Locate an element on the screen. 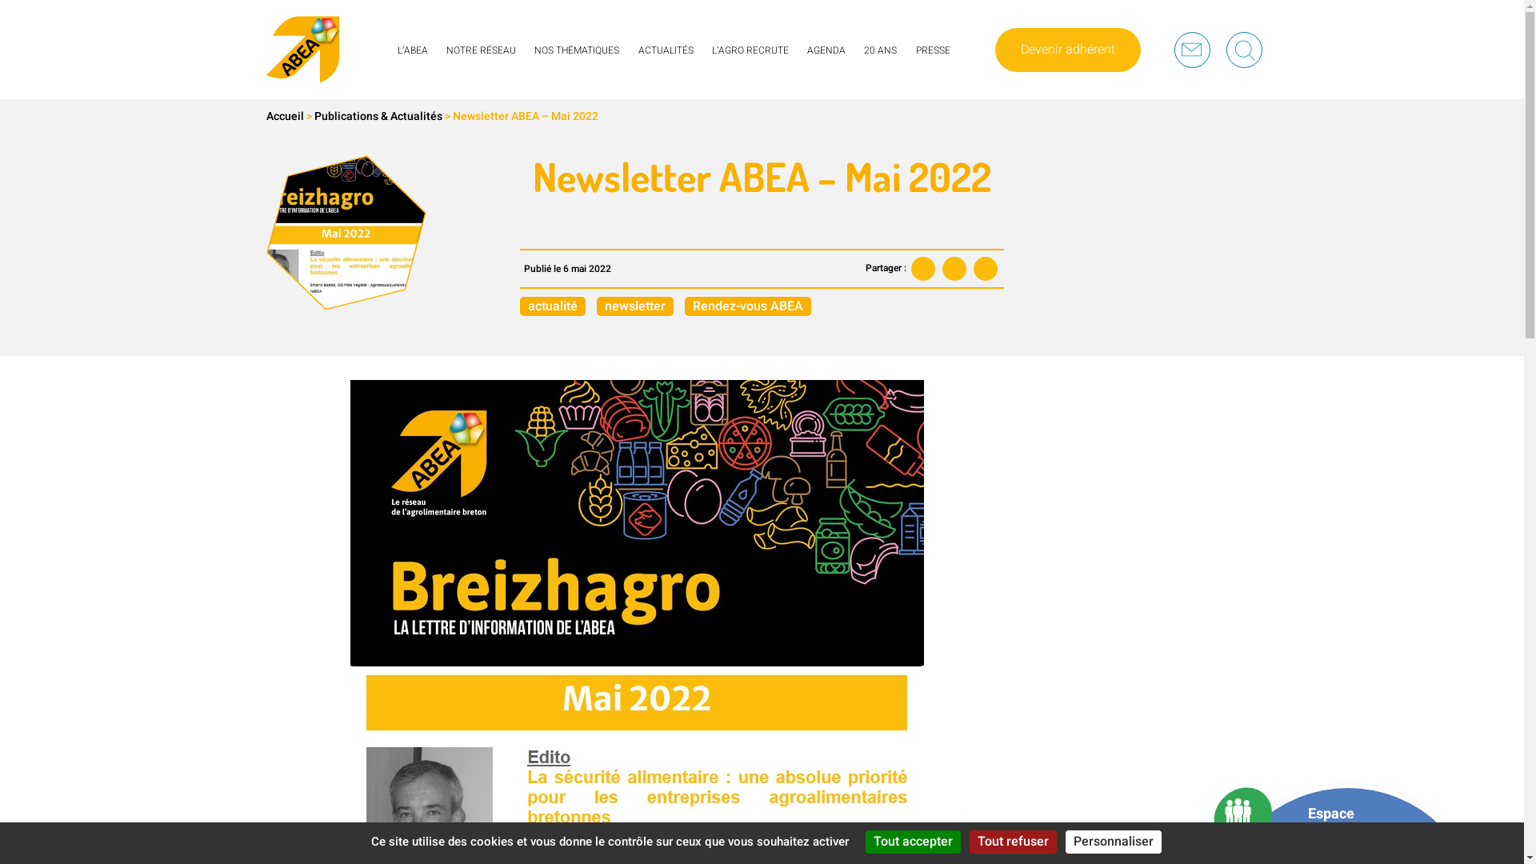 Image resolution: width=1536 pixels, height=864 pixels. RH & DIALOGUE SOCIAL is located at coordinates (590, 74).